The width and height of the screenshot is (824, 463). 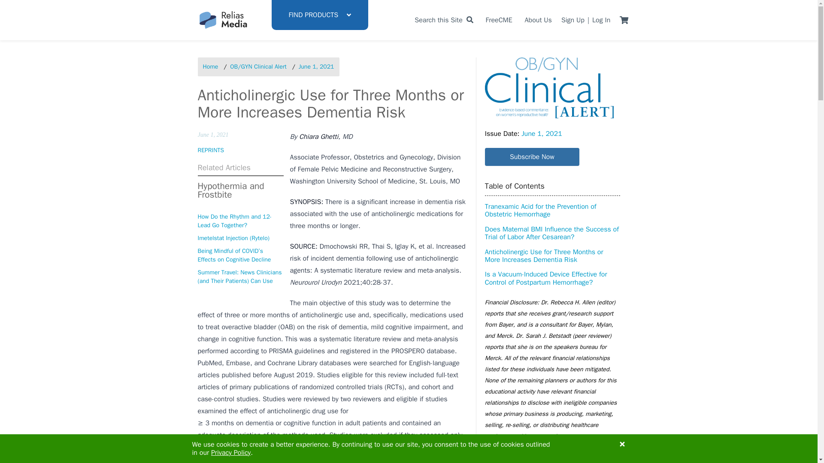 What do you see at coordinates (601, 20) in the screenshot?
I see `Log In` at bounding box center [601, 20].